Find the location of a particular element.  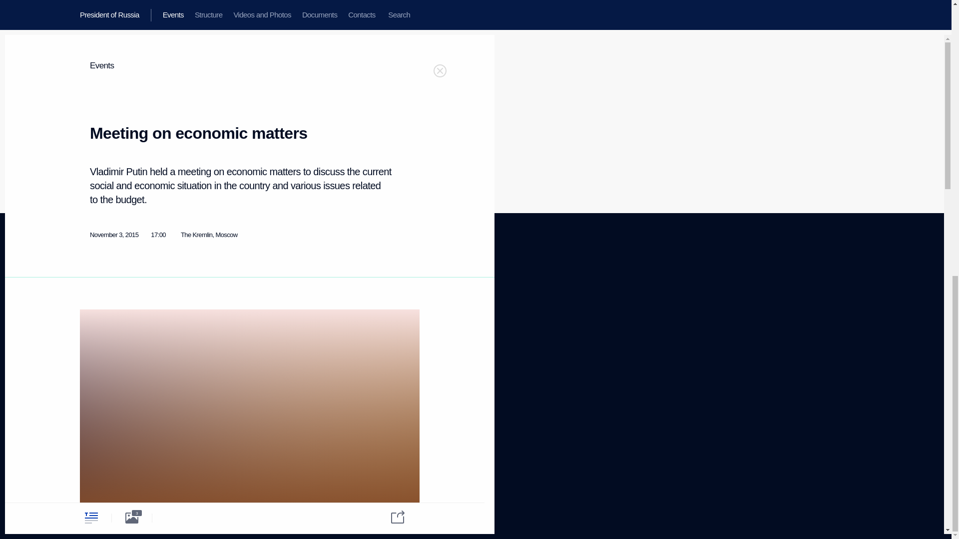

Personal data of website users is located at coordinates (283, 312).